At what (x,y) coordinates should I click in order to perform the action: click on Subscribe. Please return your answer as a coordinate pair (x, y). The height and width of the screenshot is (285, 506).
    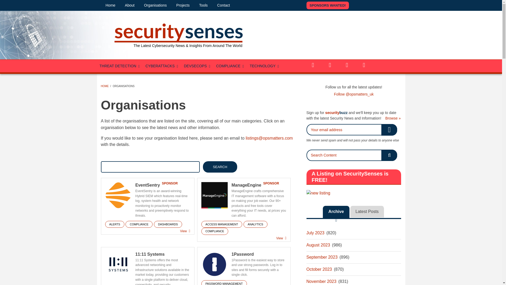
    Looking at the image, I should click on (389, 130).